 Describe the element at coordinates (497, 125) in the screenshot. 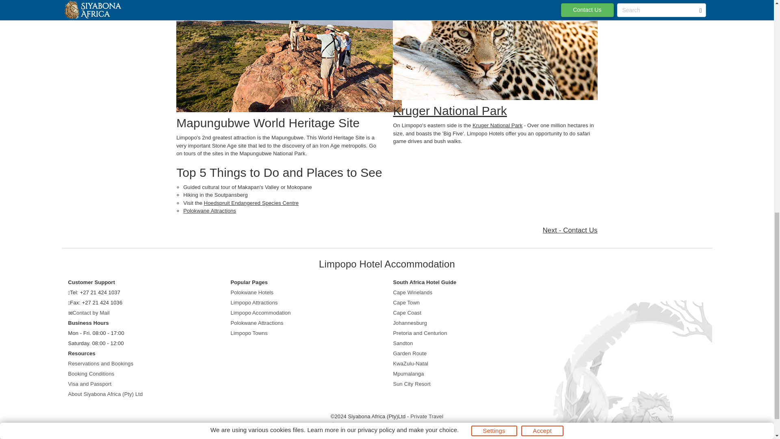

I see `Kruger National Park` at that location.